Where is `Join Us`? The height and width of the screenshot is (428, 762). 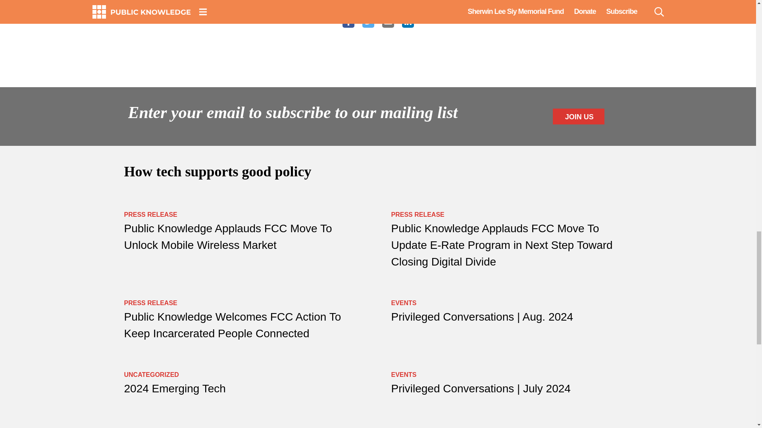
Join Us is located at coordinates (579, 117).